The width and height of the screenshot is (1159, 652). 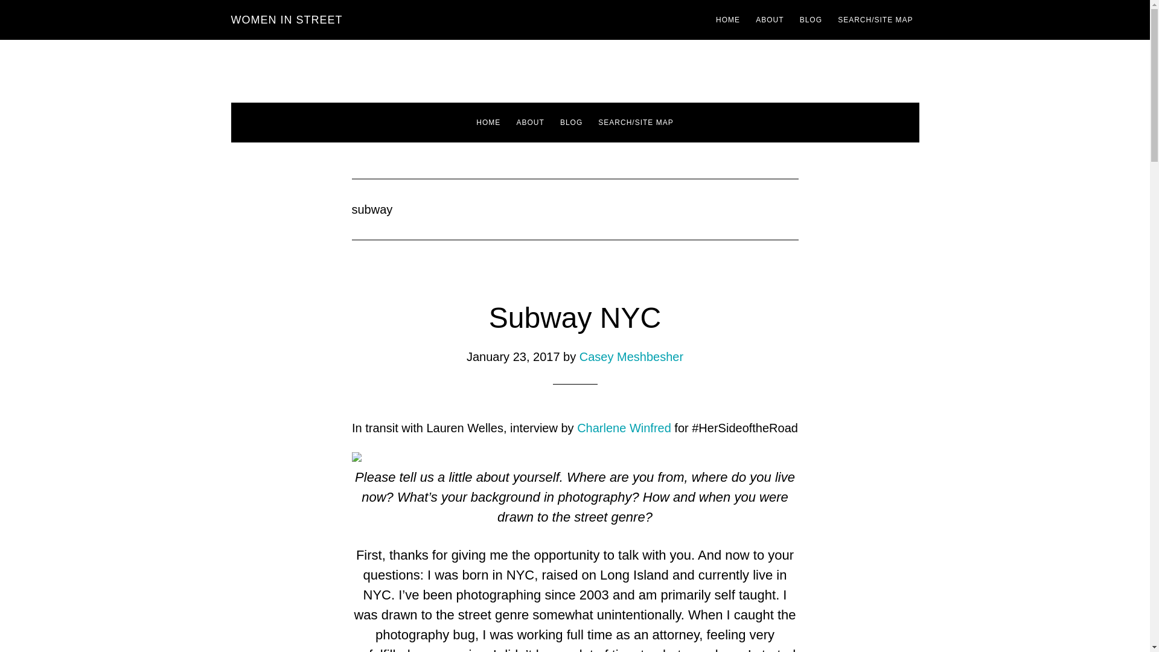 What do you see at coordinates (811, 19) in the screenshot?
I see `BLOG` at bounding box center [811, 19].